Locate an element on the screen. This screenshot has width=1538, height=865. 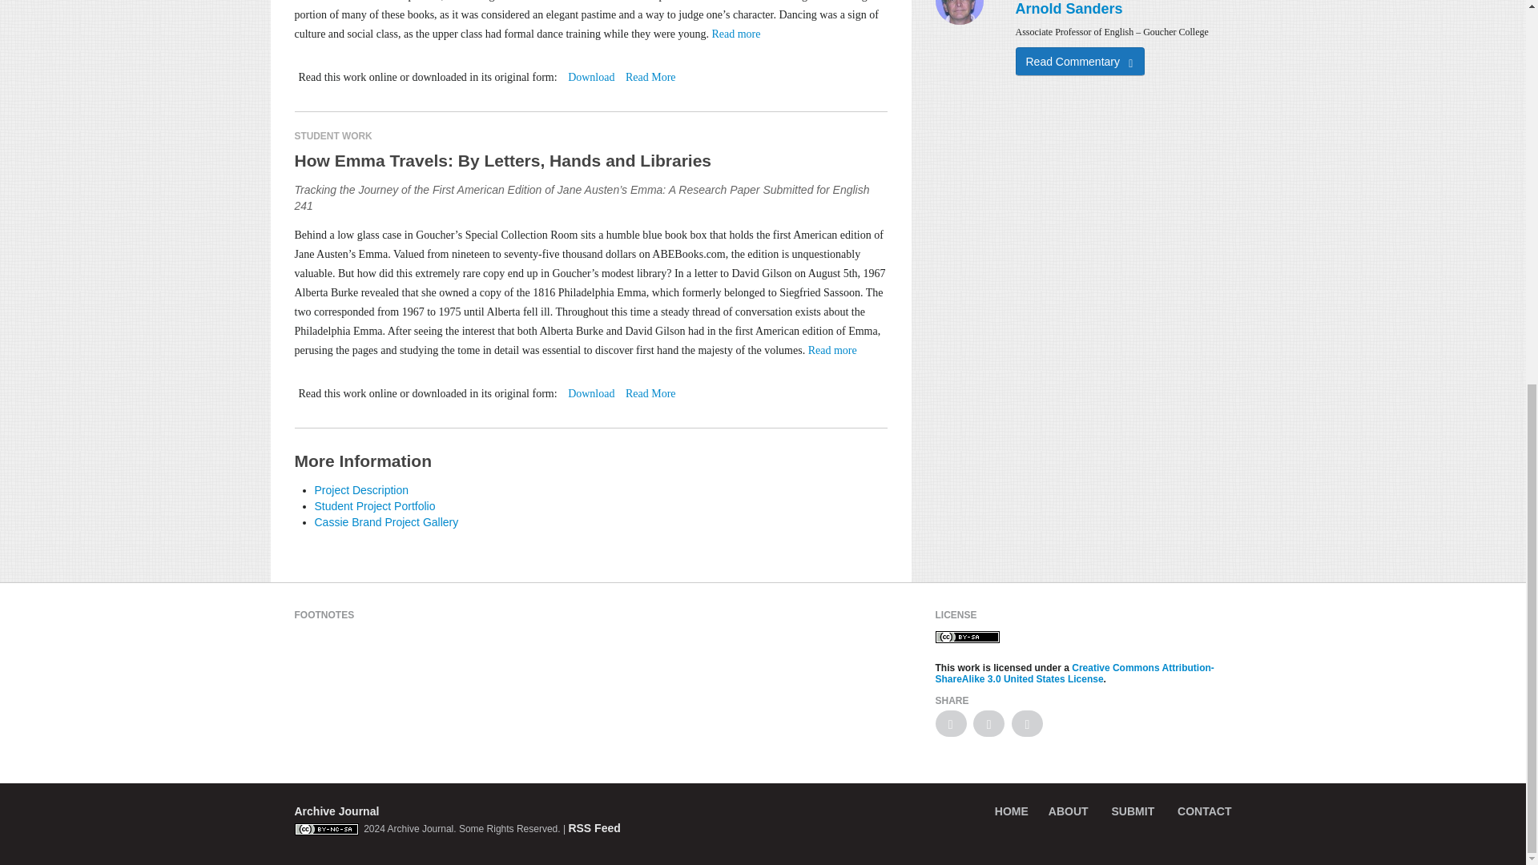
Project Description is located at coordinates (360, 489).